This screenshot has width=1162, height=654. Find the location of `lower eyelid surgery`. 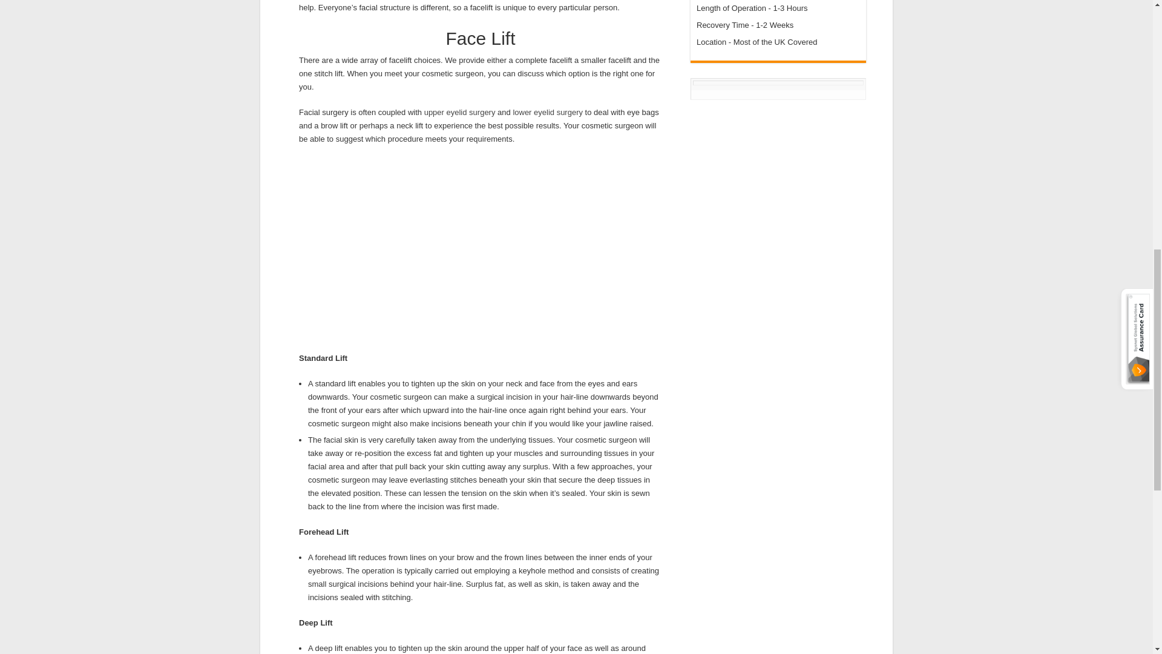

lower eyelid surgery is located at coordinates (547, 113).